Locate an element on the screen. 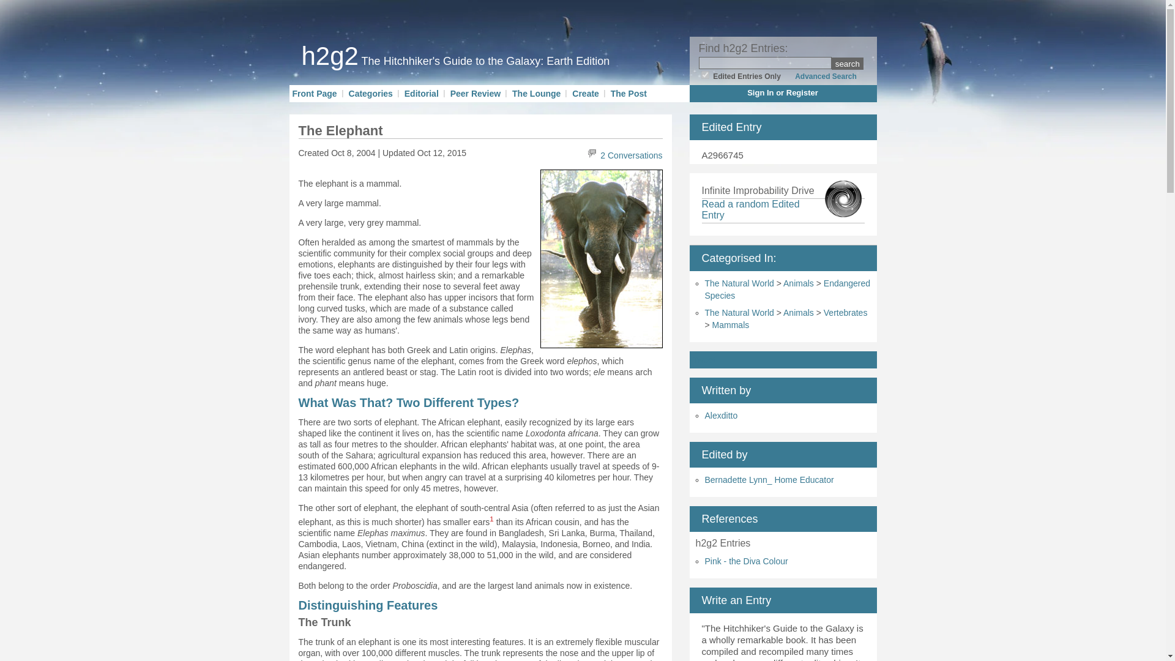 This screenshot has height=661, width=1175. Animals is located at coordinates (799, 283).